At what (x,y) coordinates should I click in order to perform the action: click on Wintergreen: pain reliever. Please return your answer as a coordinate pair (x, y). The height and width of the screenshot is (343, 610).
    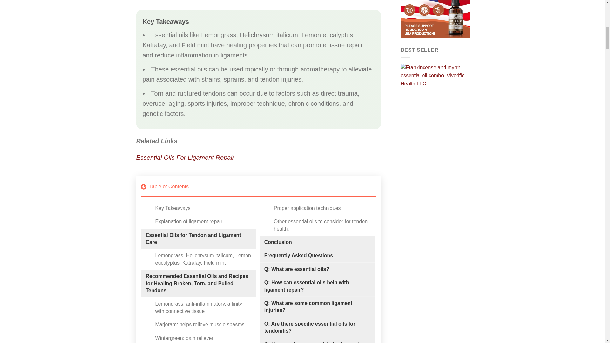
    Looking at the image, I should click on (184, 338).